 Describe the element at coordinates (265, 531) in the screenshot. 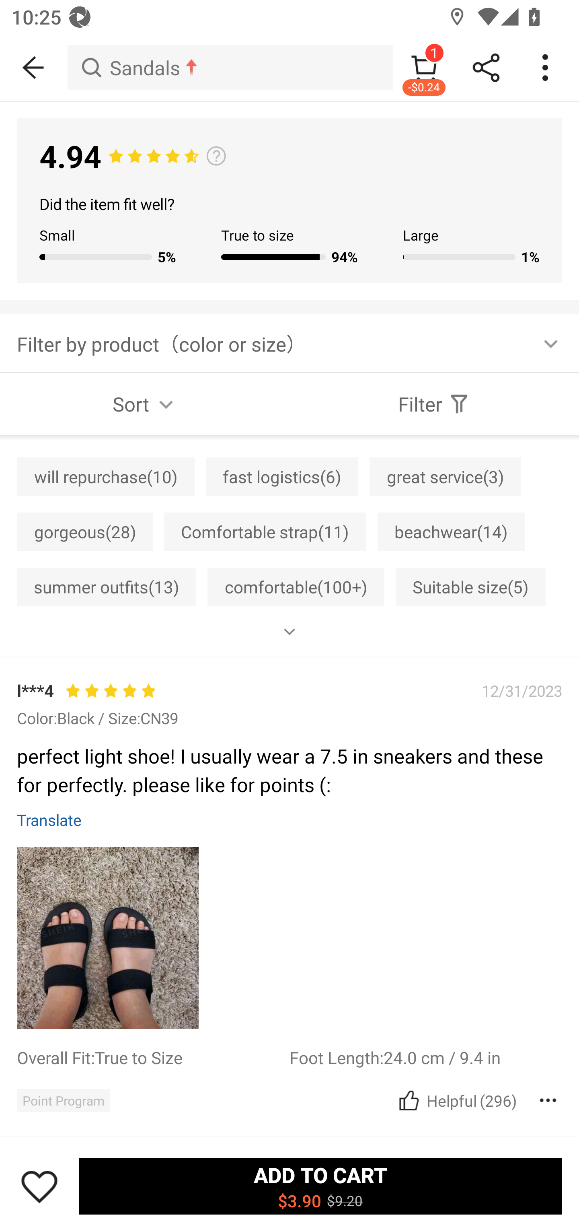

I see `Comfortable strap(11)` at that location.